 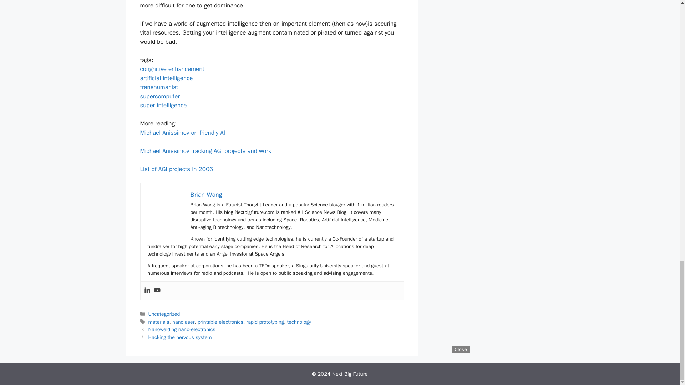 What do you see at coordinates (166, 78) in the screenshot?
I see `artificial intelligence` at bounding box center [166, 78].